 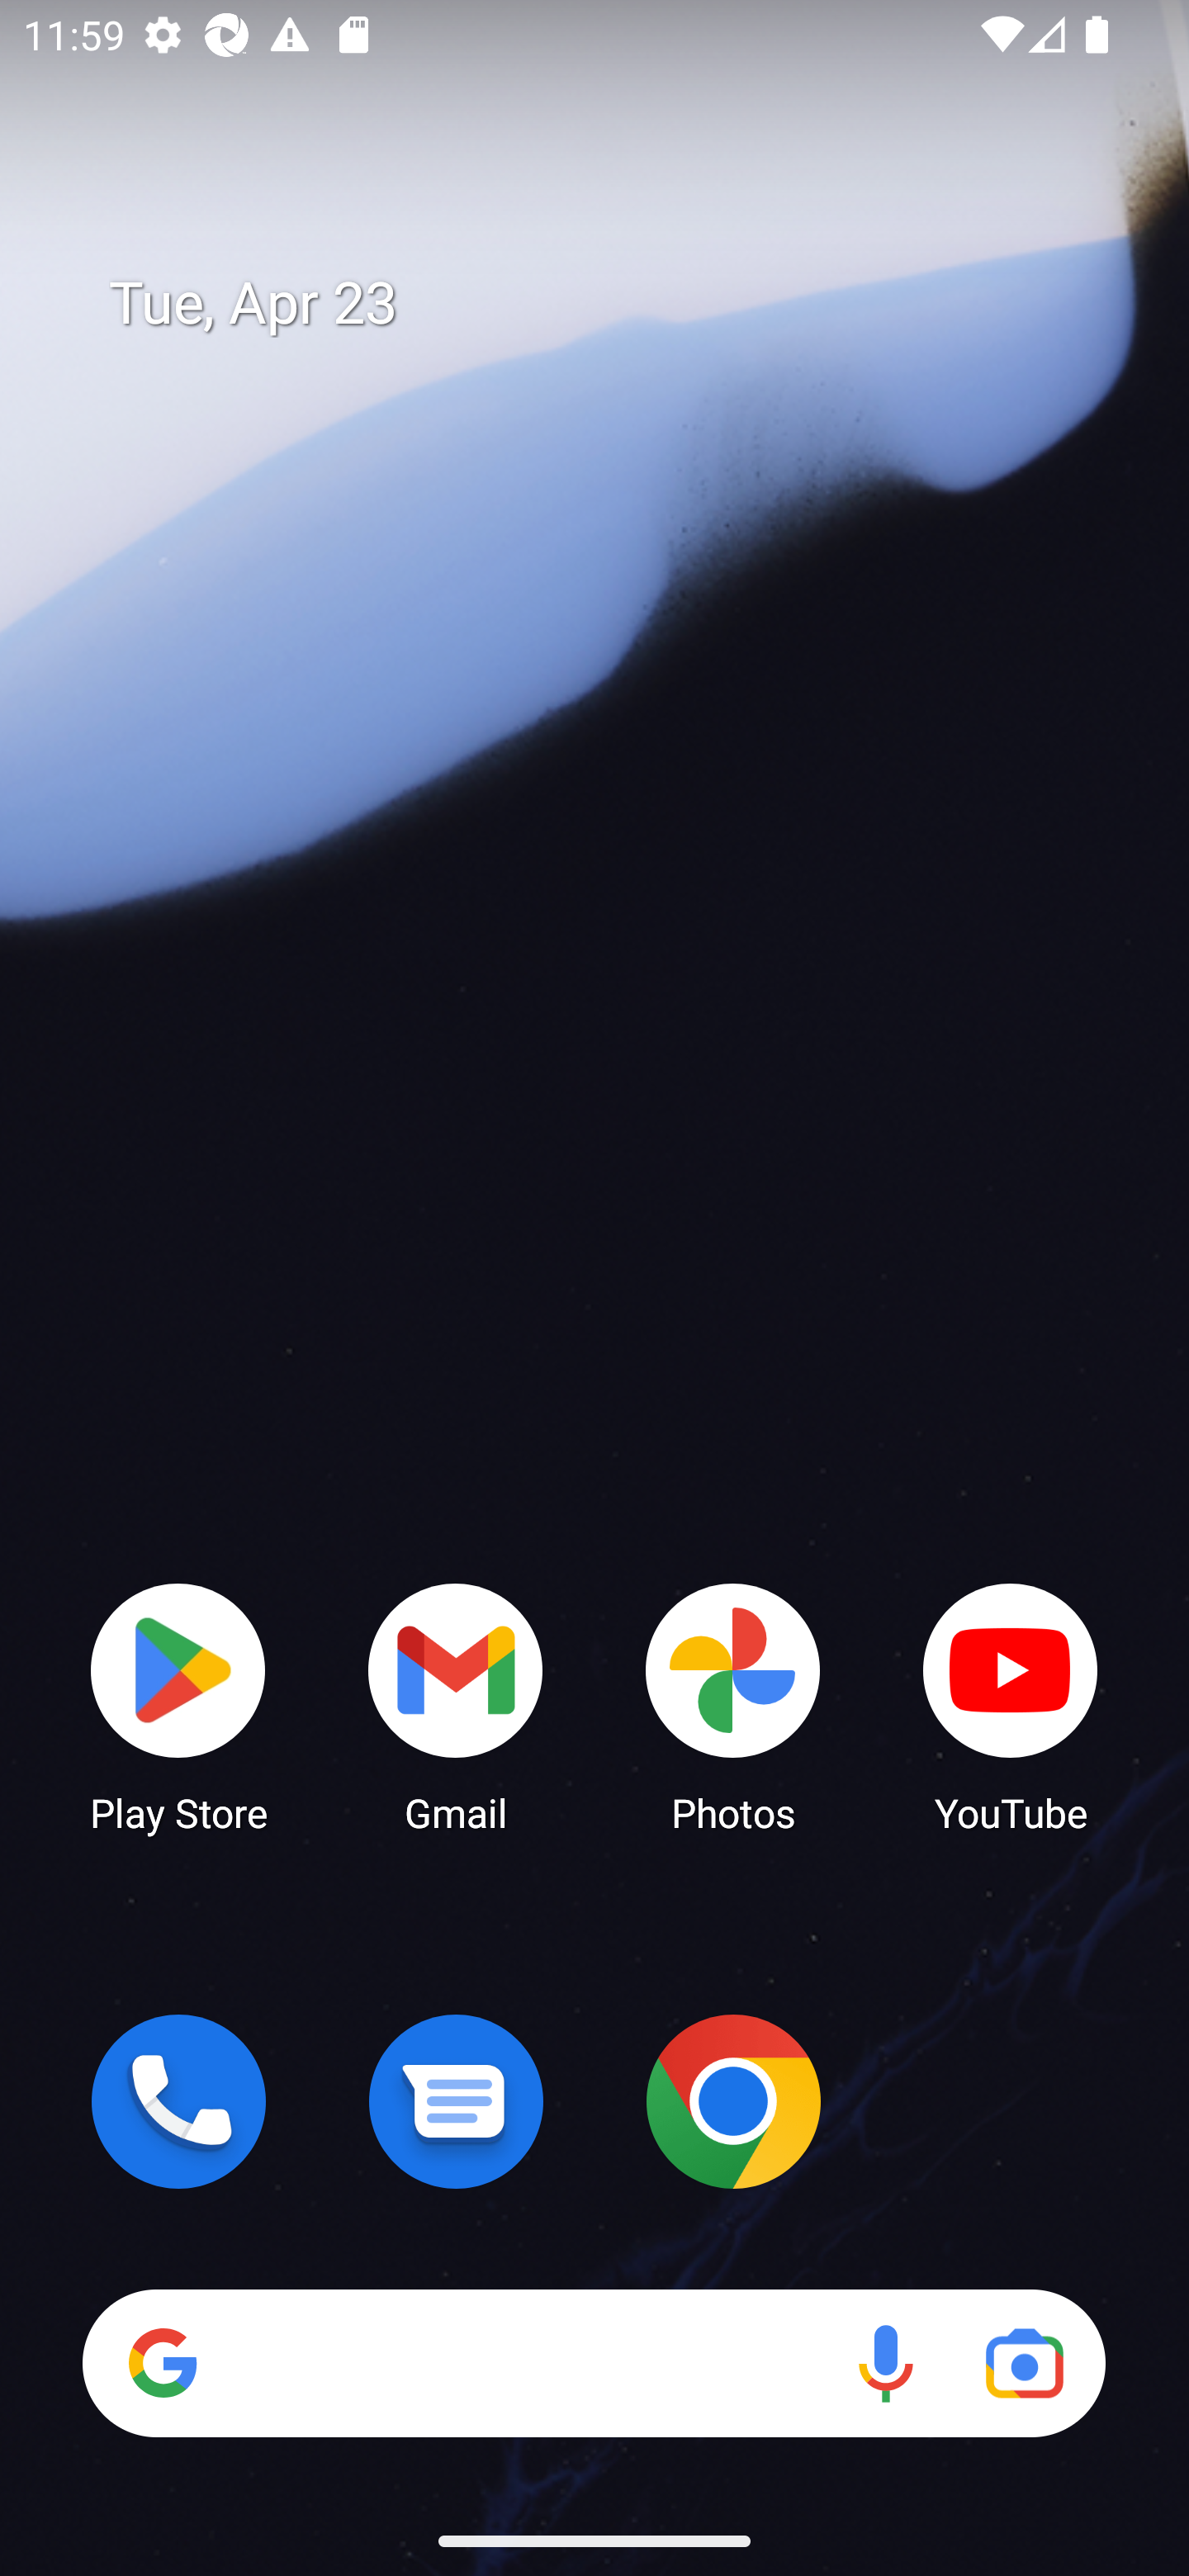 I want to click on Voice search, so click(x=885, y=2363).